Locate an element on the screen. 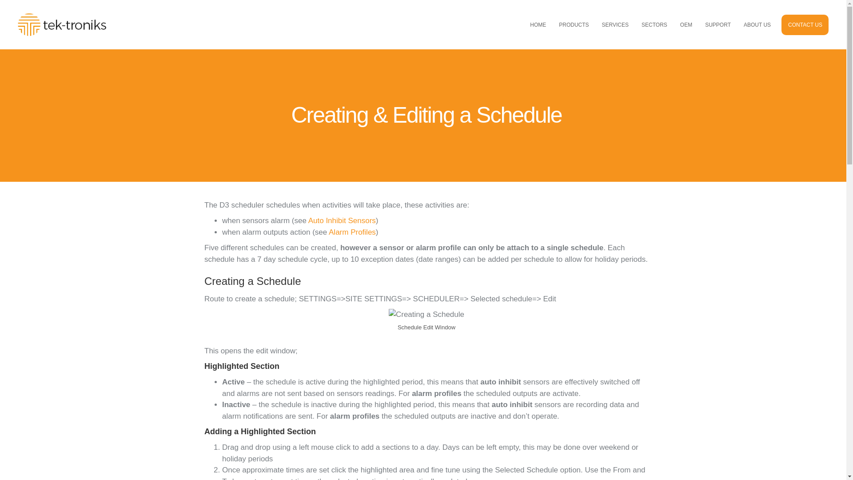 Image resolution: width=853 pixels, height=480 pixels. OEM is located at coordinates (686, 24).